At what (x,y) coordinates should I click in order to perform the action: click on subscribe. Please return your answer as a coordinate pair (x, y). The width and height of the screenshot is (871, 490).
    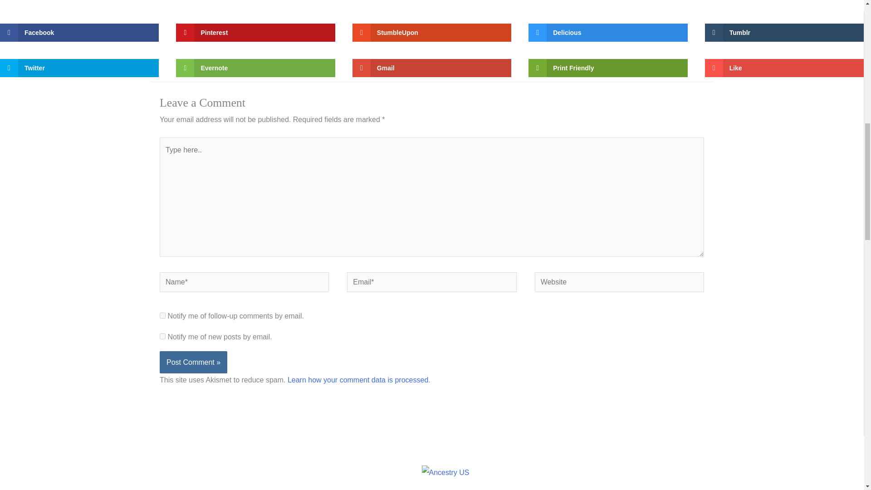
    Looking at the image, I should click on (162, 316).